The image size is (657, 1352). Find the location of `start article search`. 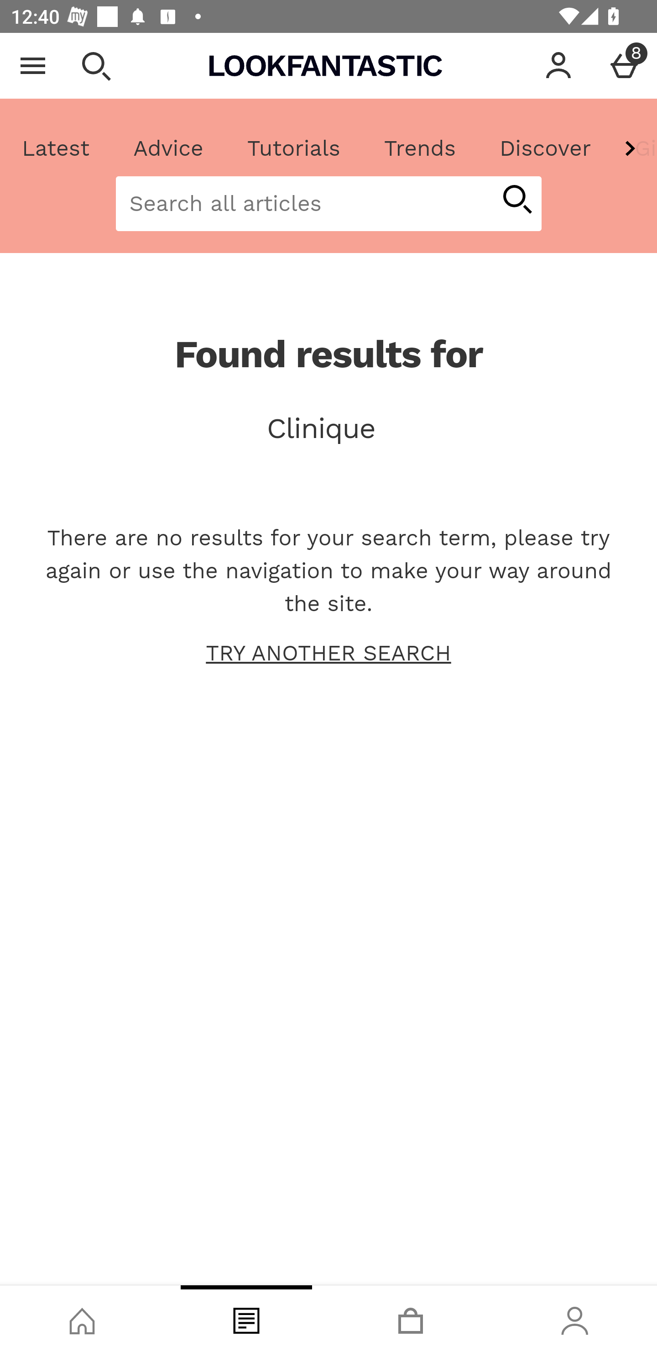

start article search is located at coordinates (516, 201).